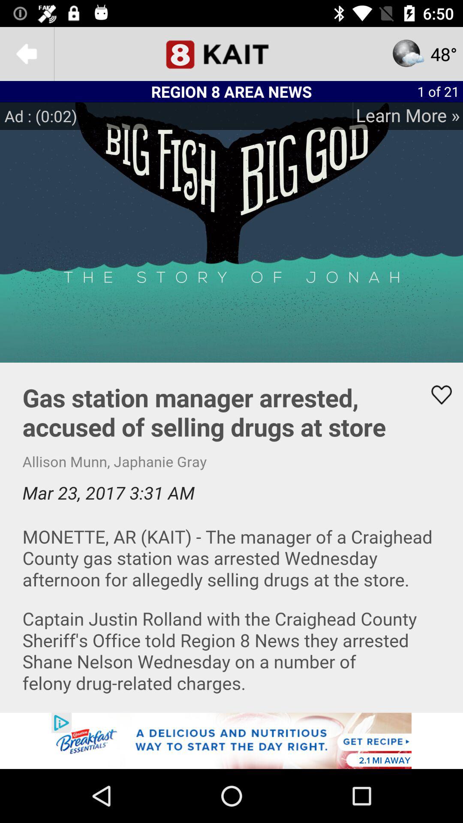 The width and height of the screenshot is (463, 823). What do you see at coordinates (436, 395) in the screenshot?
I see `like the article` at bounding box center [436, 395].